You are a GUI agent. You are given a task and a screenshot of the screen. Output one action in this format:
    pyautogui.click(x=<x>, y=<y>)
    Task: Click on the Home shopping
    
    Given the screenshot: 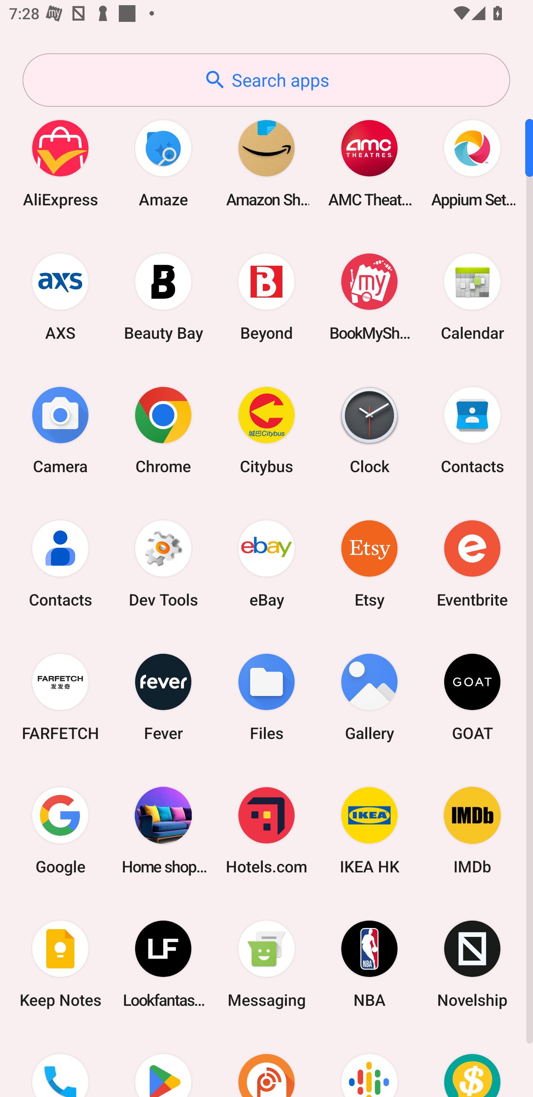 What is the action you would take?
    pyautogui.click(x=163, y=830)
    